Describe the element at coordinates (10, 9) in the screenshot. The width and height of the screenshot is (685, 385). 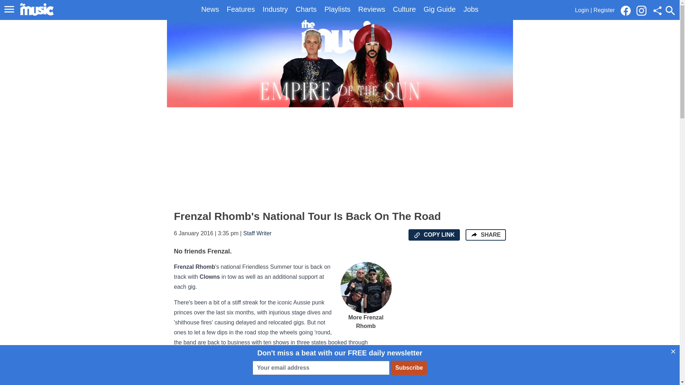
I see `Open the main menu` at that location.